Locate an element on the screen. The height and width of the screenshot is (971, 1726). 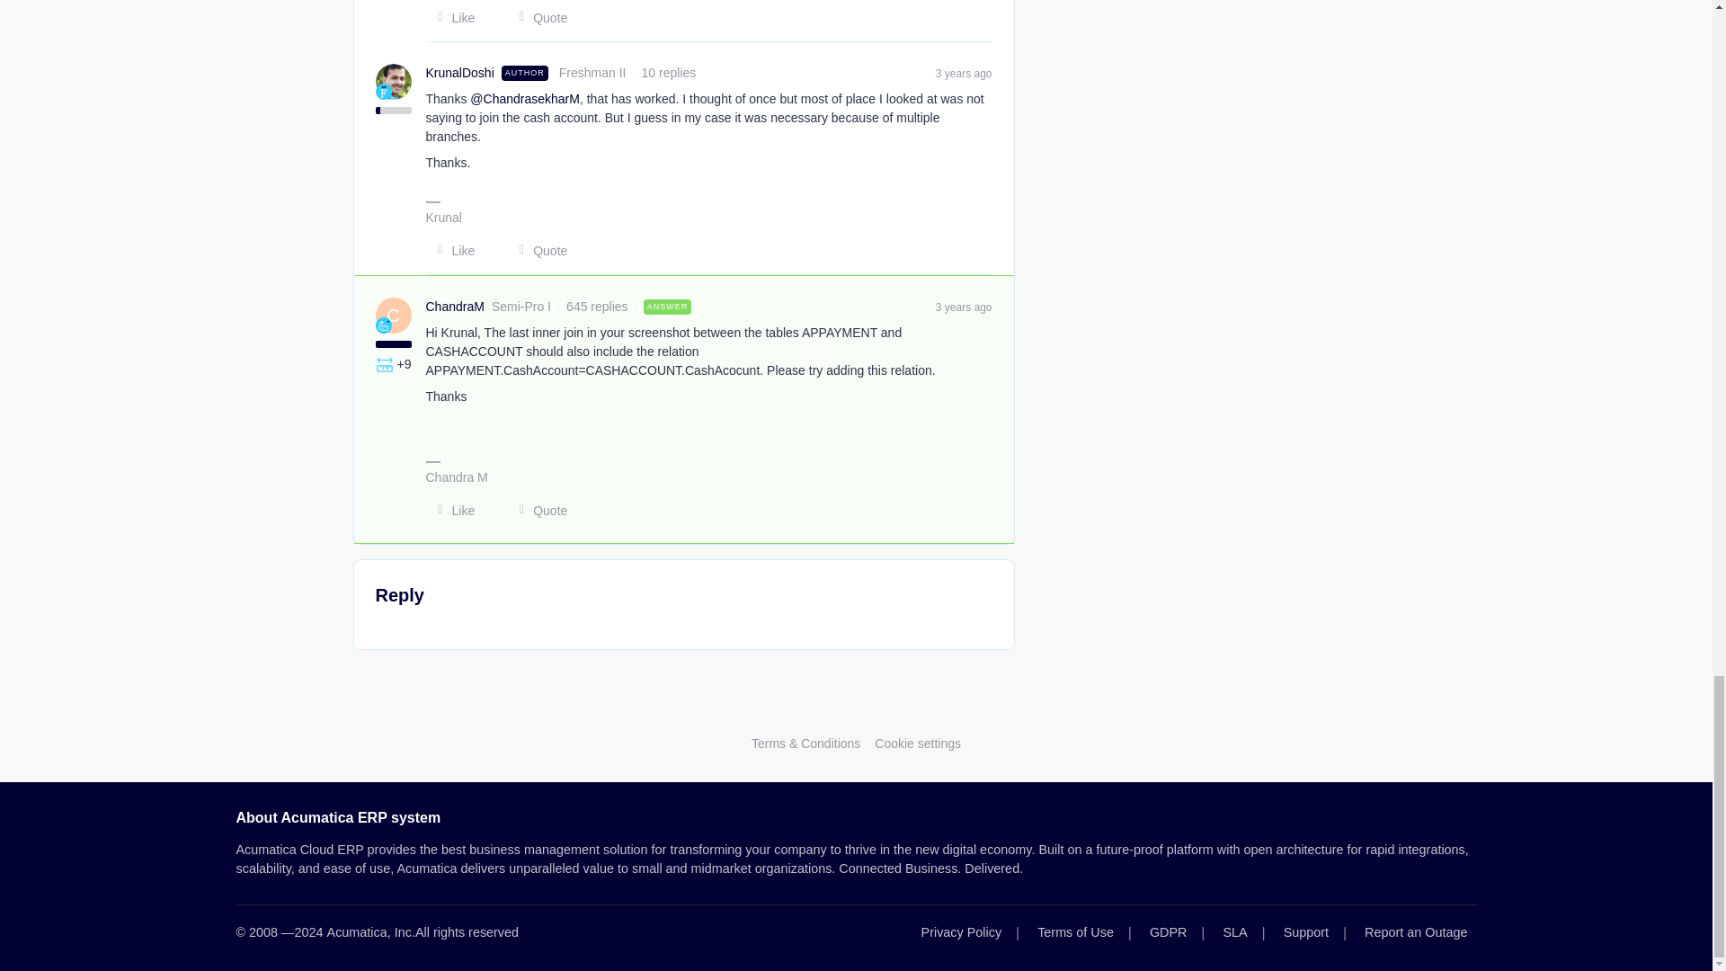
Visit Gainsight.com is located at coordinates (856, 707).